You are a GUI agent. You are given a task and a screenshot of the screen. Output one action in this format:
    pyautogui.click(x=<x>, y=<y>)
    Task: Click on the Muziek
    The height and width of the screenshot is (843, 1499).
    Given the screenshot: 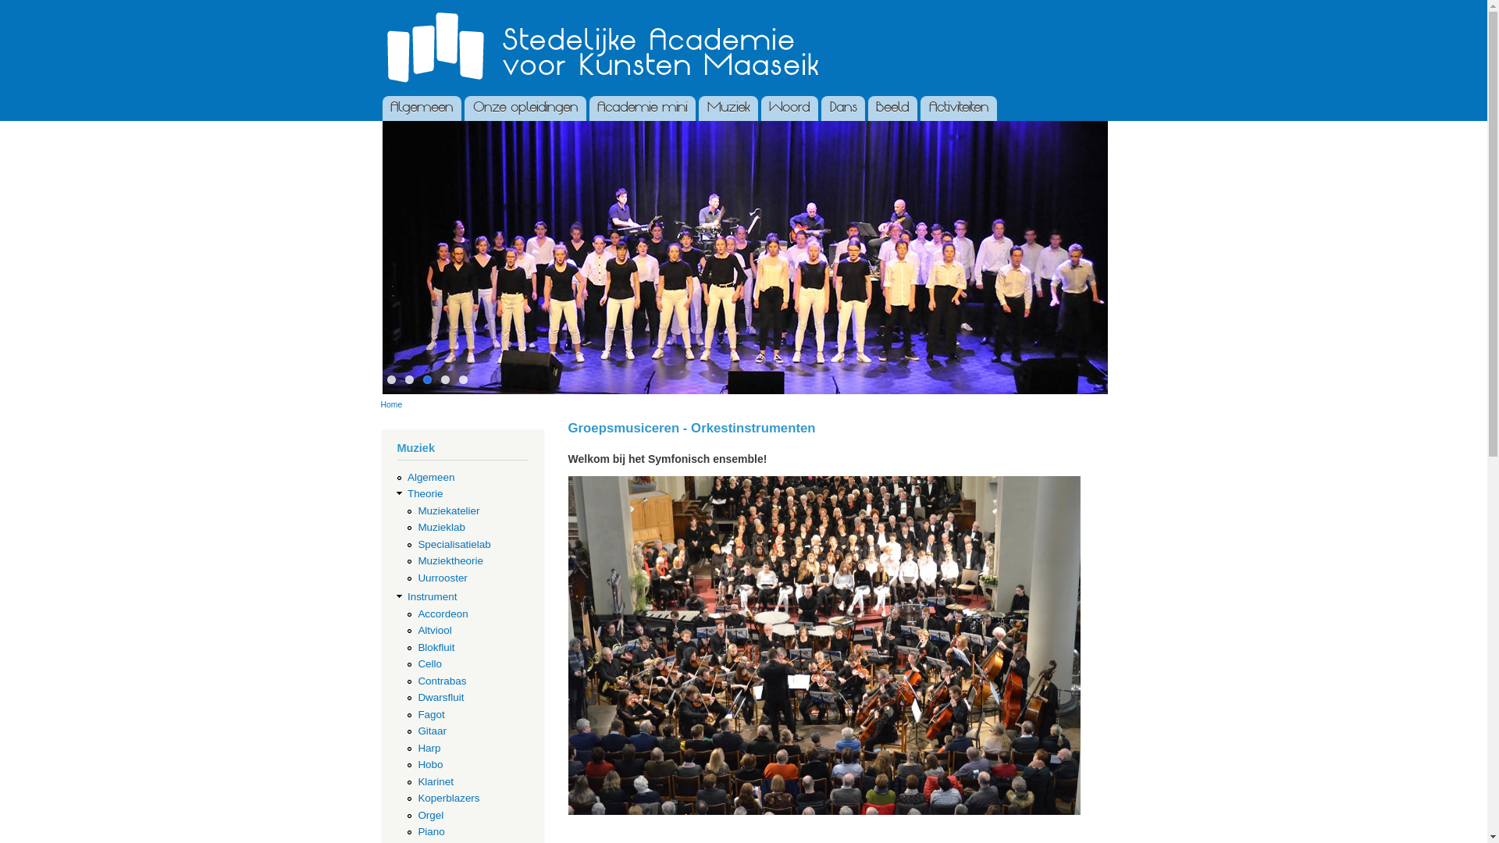 What is the action you would take?
    pyautogui.click(x=728, y=108)
    